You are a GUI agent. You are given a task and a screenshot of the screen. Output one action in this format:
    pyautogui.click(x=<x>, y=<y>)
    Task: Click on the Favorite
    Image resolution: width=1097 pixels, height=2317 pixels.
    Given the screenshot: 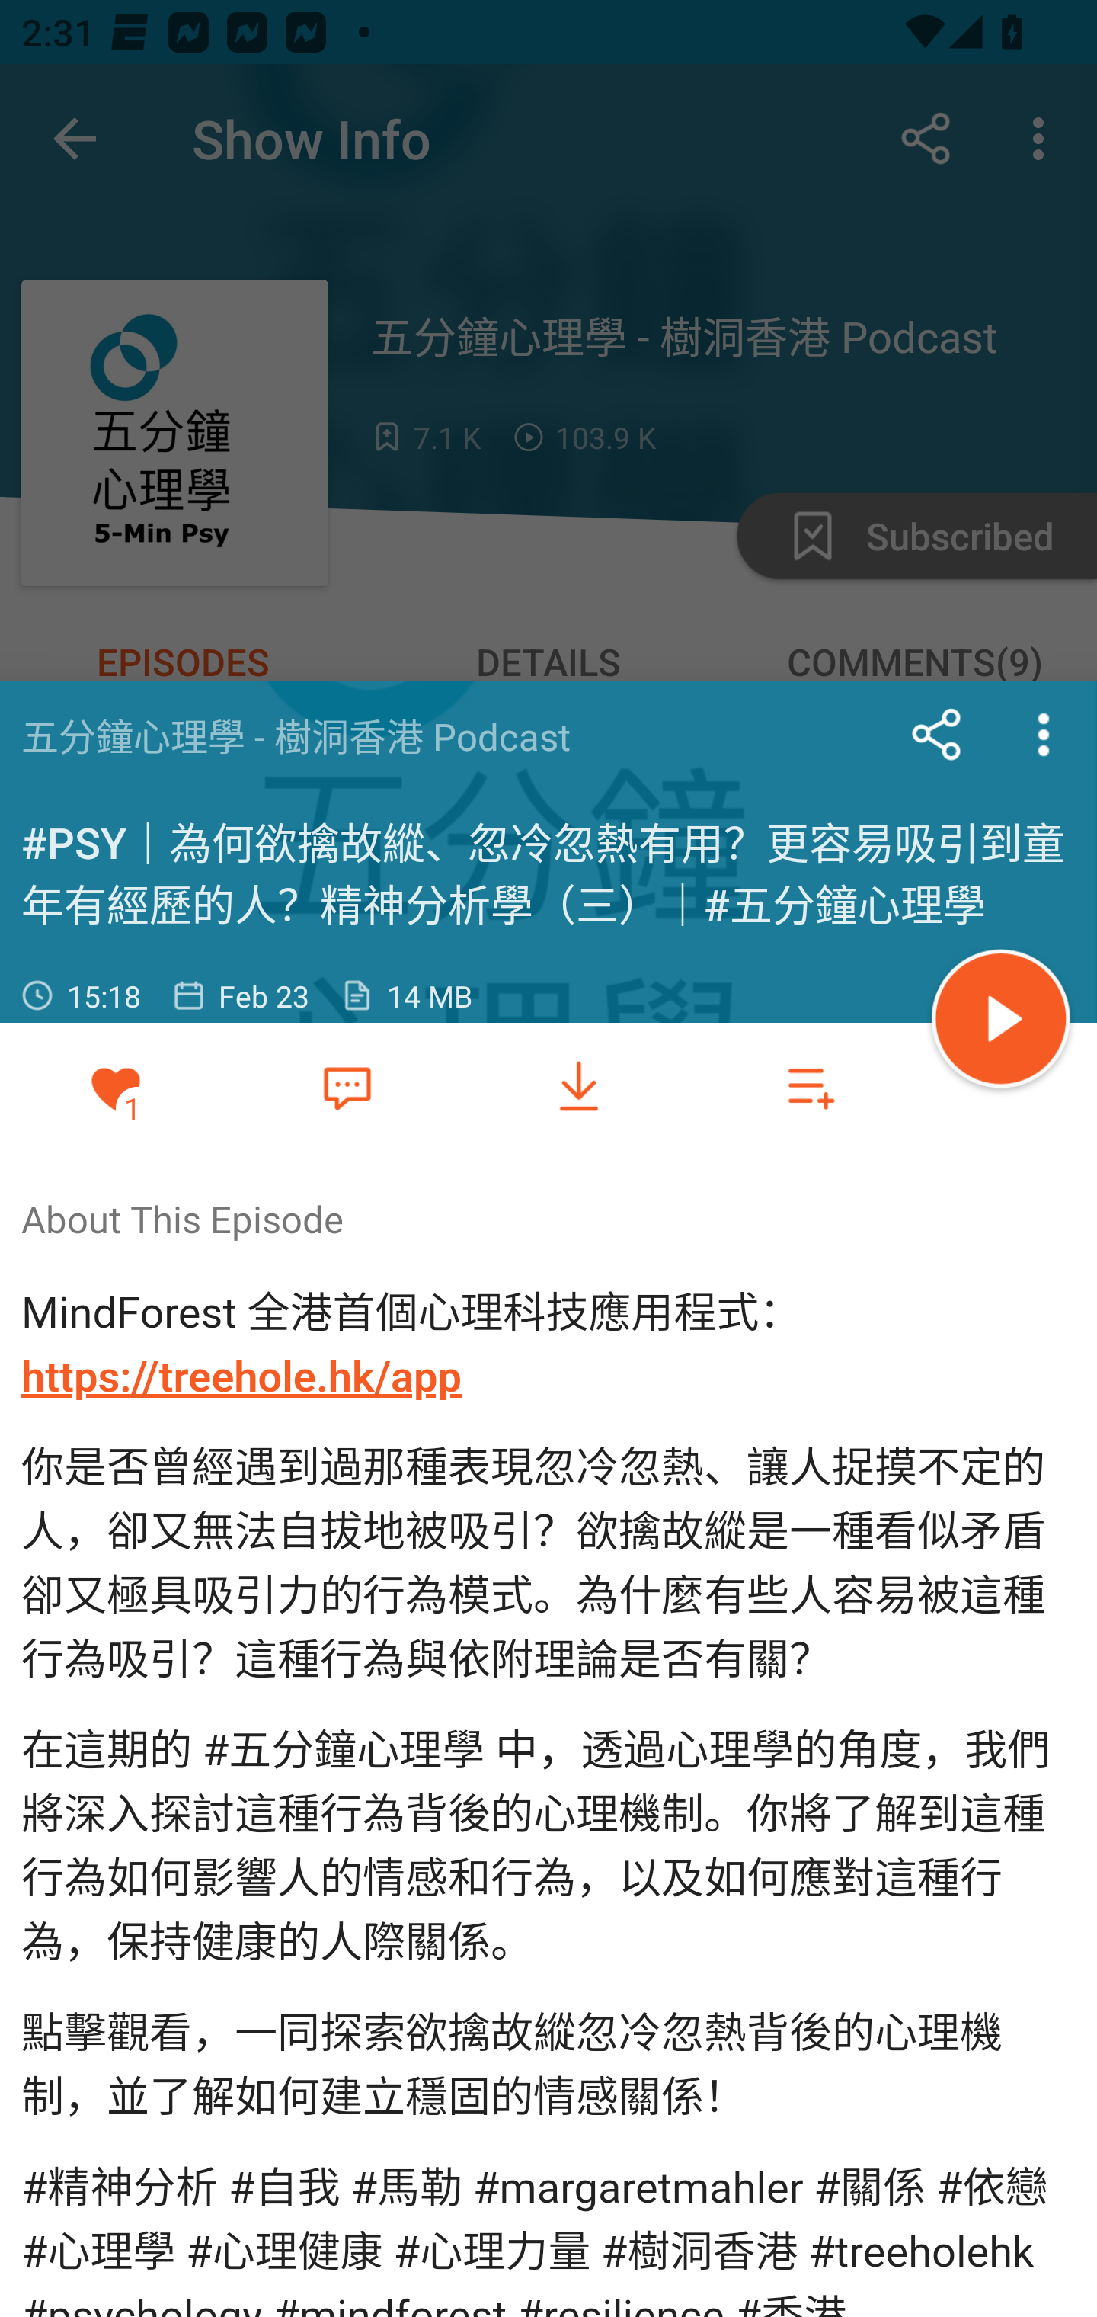 What is the action you would take?
    pyautogui.click(x=347, y=1086)
    